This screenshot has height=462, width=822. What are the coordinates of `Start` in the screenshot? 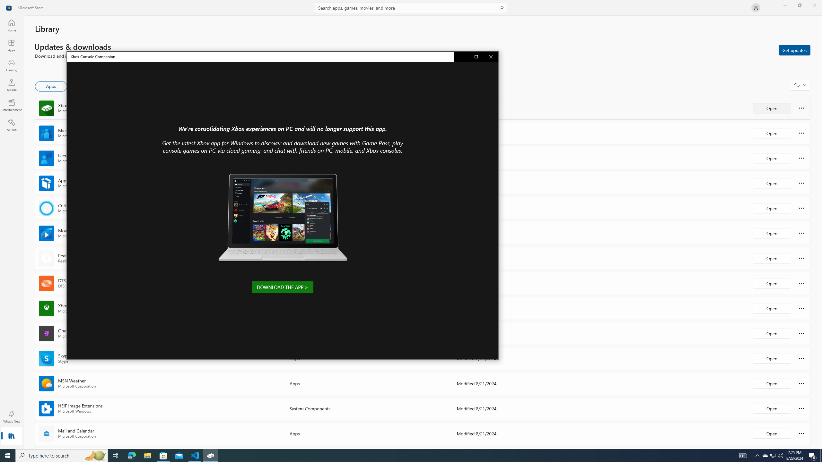 It's located at (195, 456).